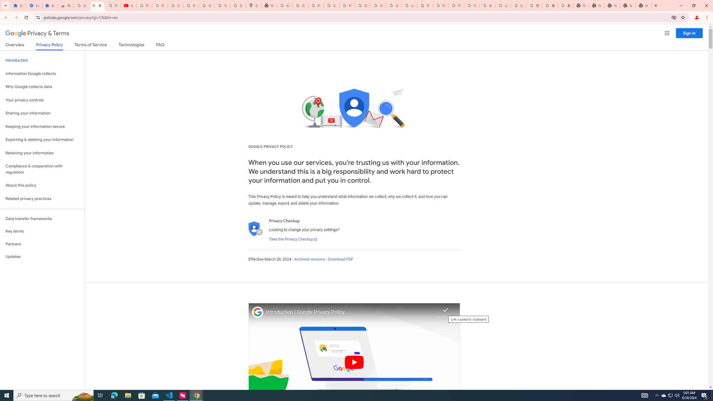 The height and width of the screenshot is (401, 713). What do you see at coordinates (42, 60) in the screenshot?
I see `Introduction` at bounding box center [42, 60].